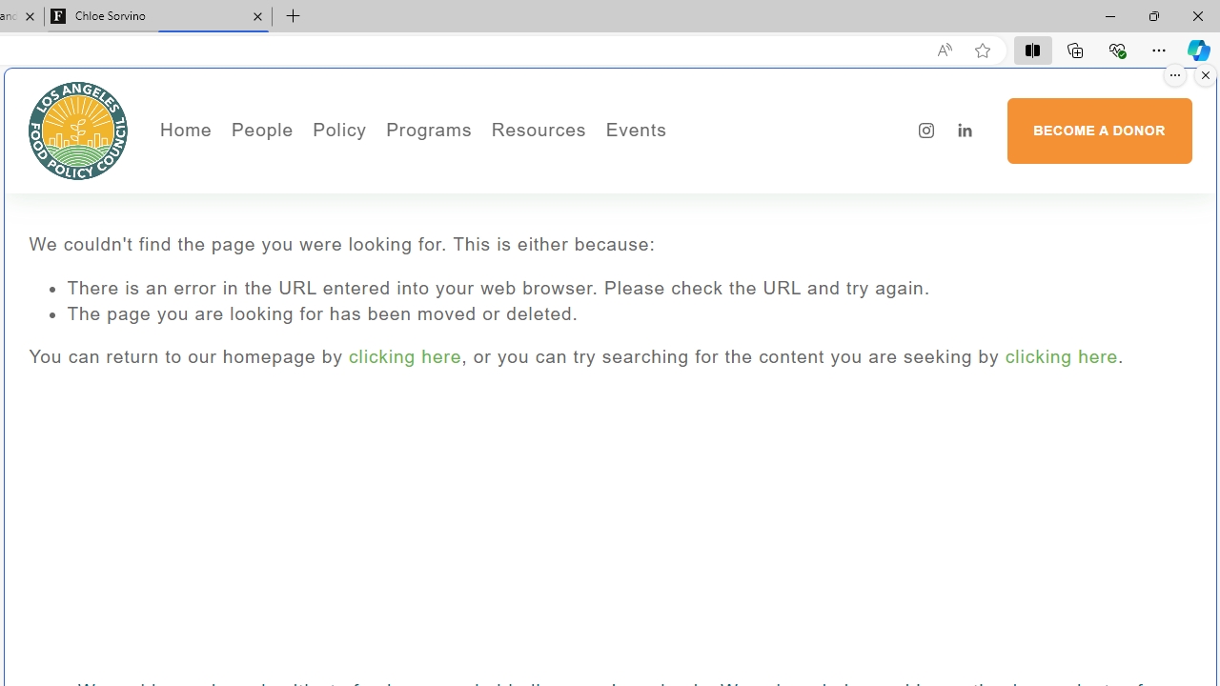 This screenshot has height=686, width=1220. What do you see at coordinates (538, 130) in the screenshot?
I see `Resources` at bounding box center [538, 130].